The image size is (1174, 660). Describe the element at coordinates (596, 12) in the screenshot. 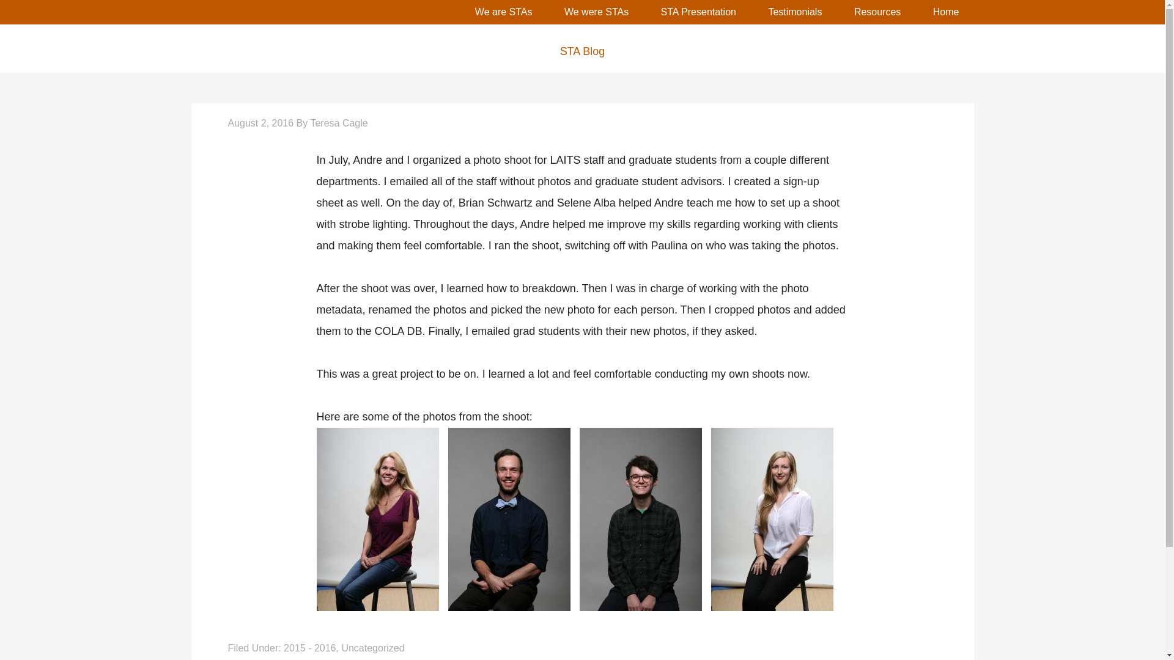

I see `We were STAs` at that location.